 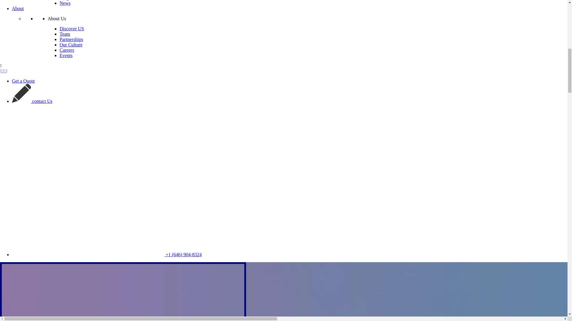 What do you see at coordinates (66, 55) in the screenshot?
I see `Events` at bounding box center [66, 55].